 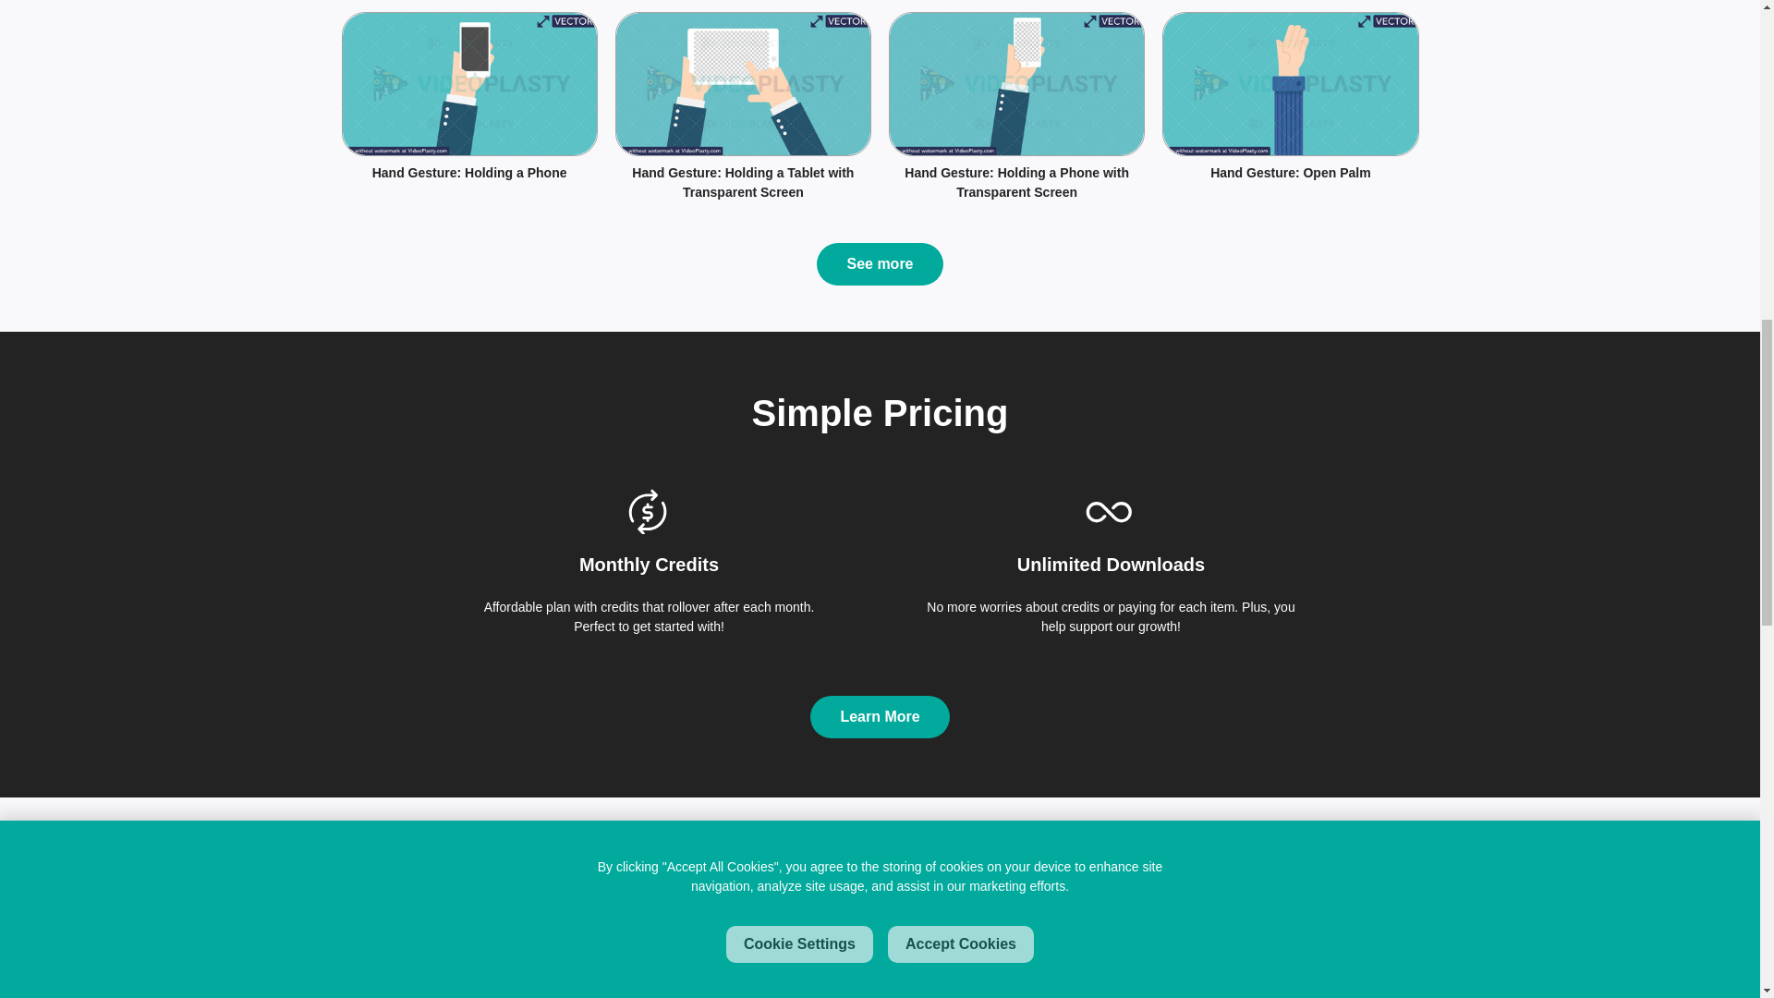 I want to click on Hand Gesture: Open Palm, so click(x=1290, y=173).